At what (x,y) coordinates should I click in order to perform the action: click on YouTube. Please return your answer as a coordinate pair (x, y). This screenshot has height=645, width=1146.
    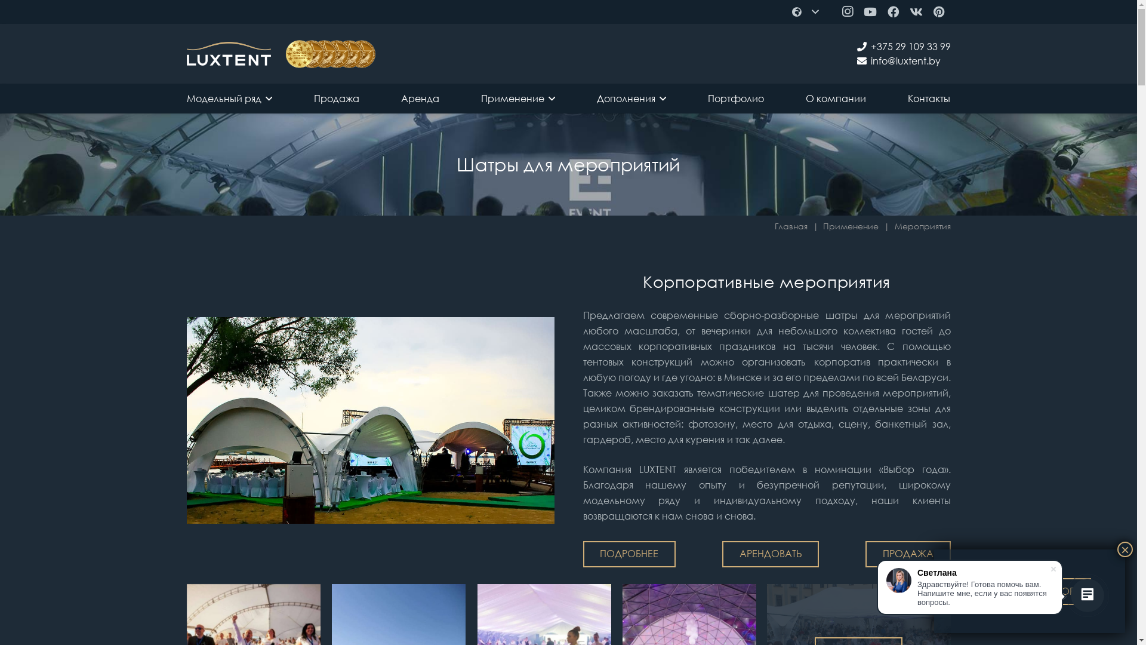
    Looking at the image, I should click on (870, 12).